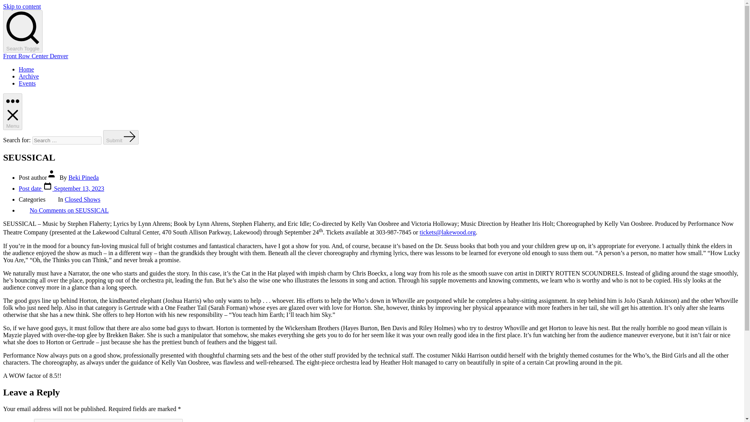 This screenshot has width=750, height=422. I want to click on Search Toggle, so click(23, 31).